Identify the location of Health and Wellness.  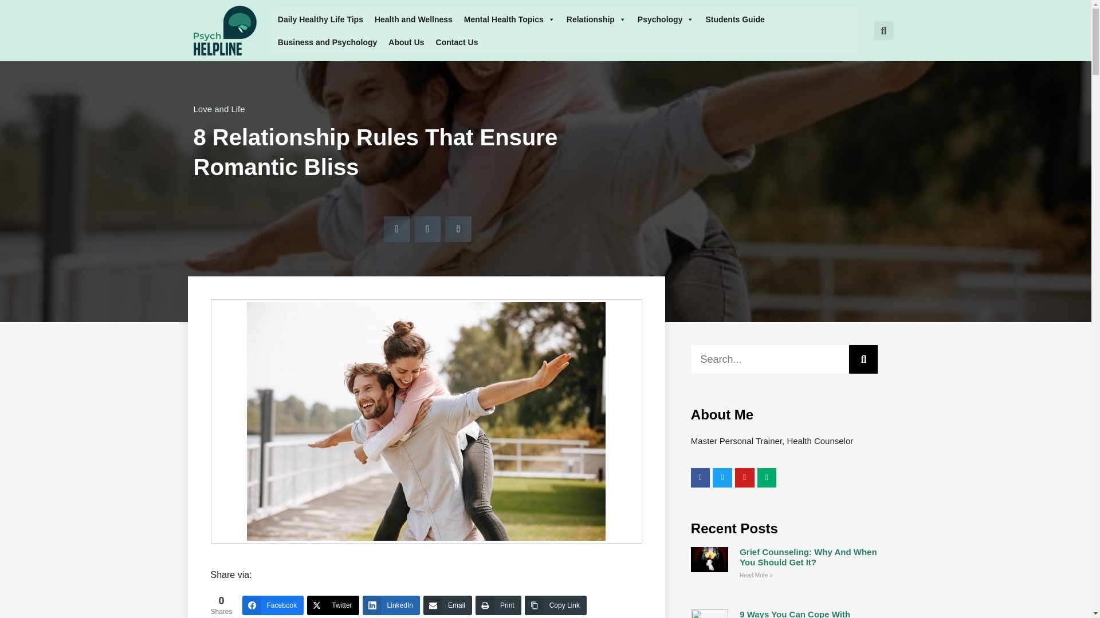
(414, 19).